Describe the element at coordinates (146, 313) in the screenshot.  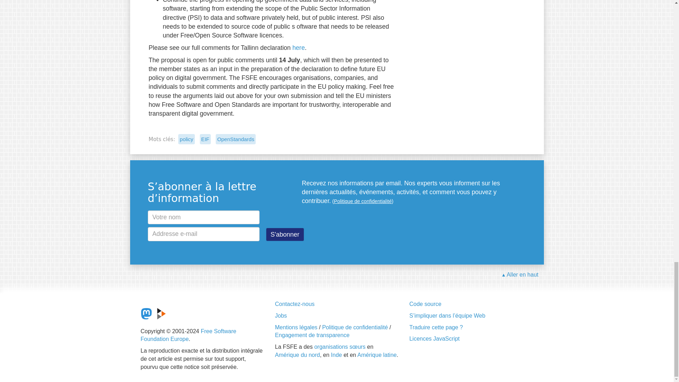
I see `Mastodon` at that location.